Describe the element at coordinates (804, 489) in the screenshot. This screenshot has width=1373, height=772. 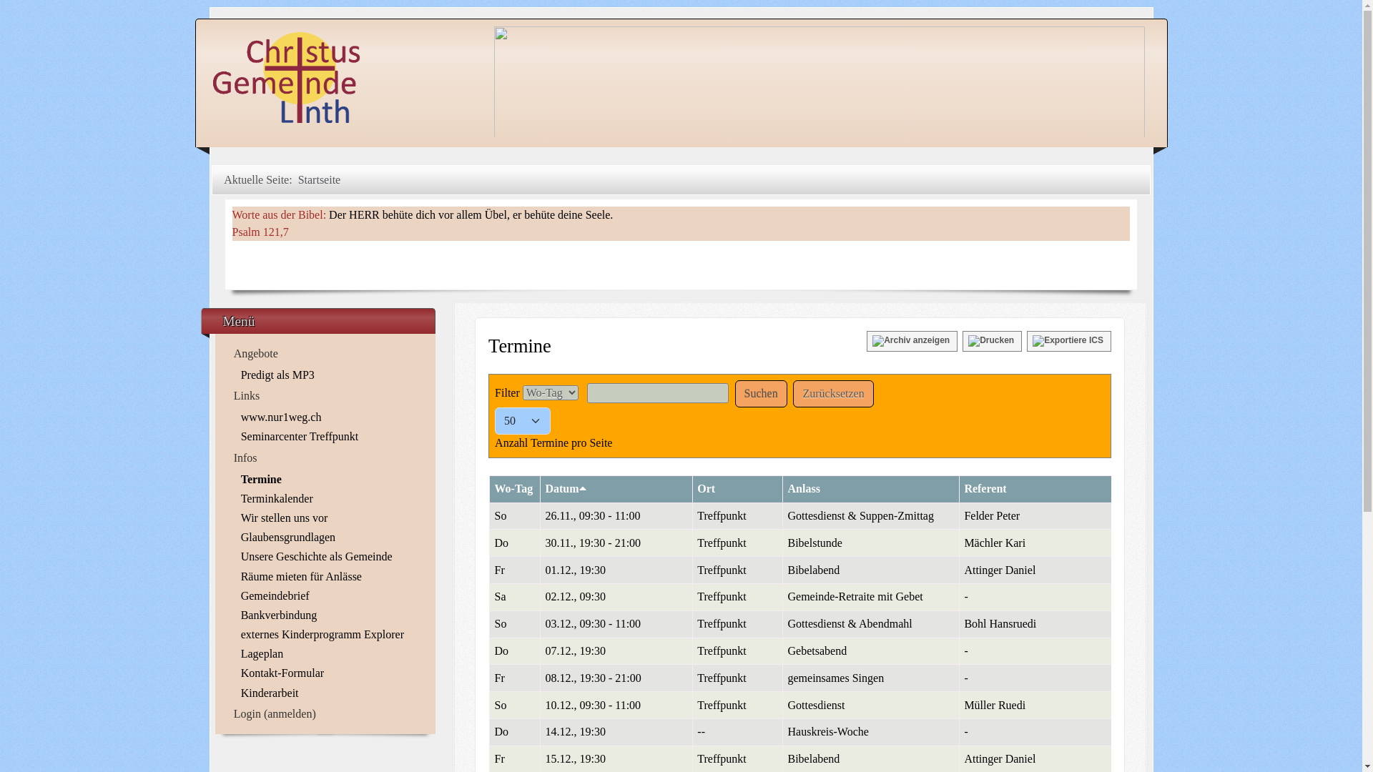
I see `Anlass` at that location.